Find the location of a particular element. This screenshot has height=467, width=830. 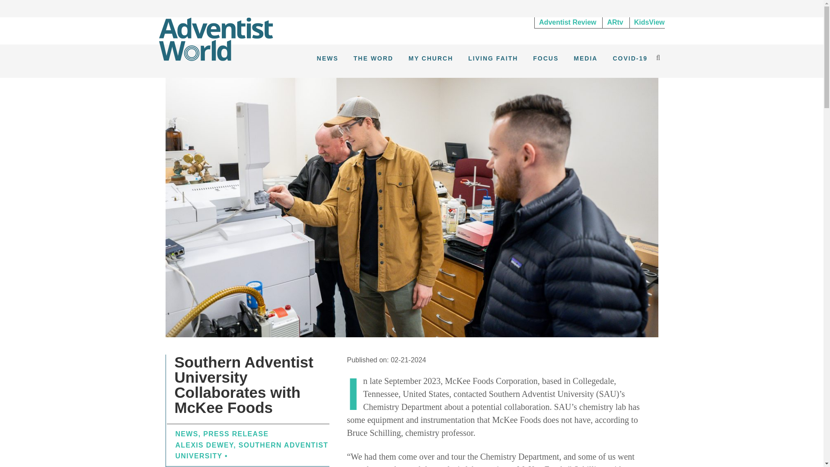

FOCUS is located at coordinates (546, 58).